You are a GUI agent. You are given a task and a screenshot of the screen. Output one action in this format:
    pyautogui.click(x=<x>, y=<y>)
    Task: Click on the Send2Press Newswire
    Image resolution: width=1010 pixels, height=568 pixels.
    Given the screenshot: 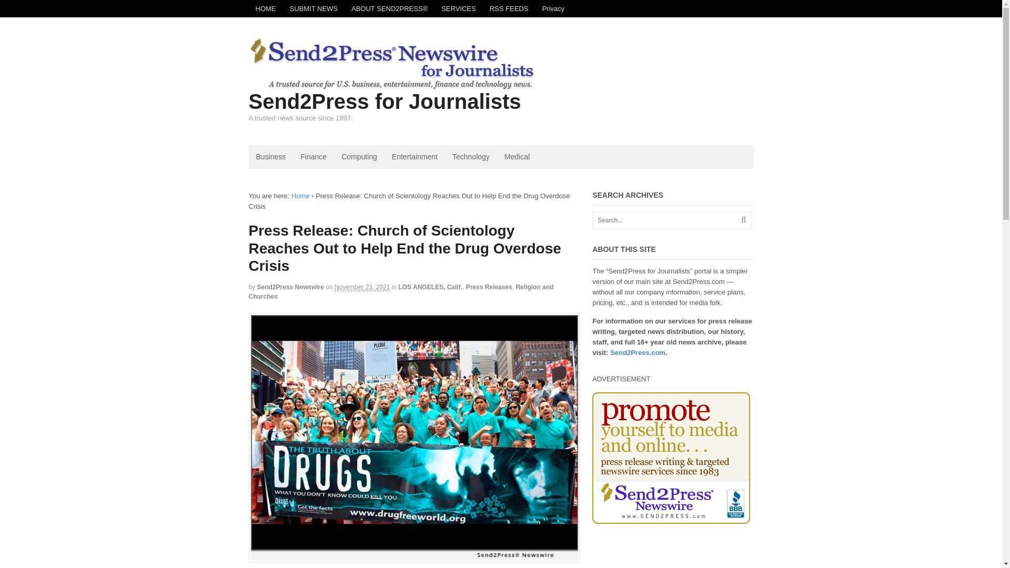 What is the action you would take?
    pyautogui.click(x=290, y=287)
    